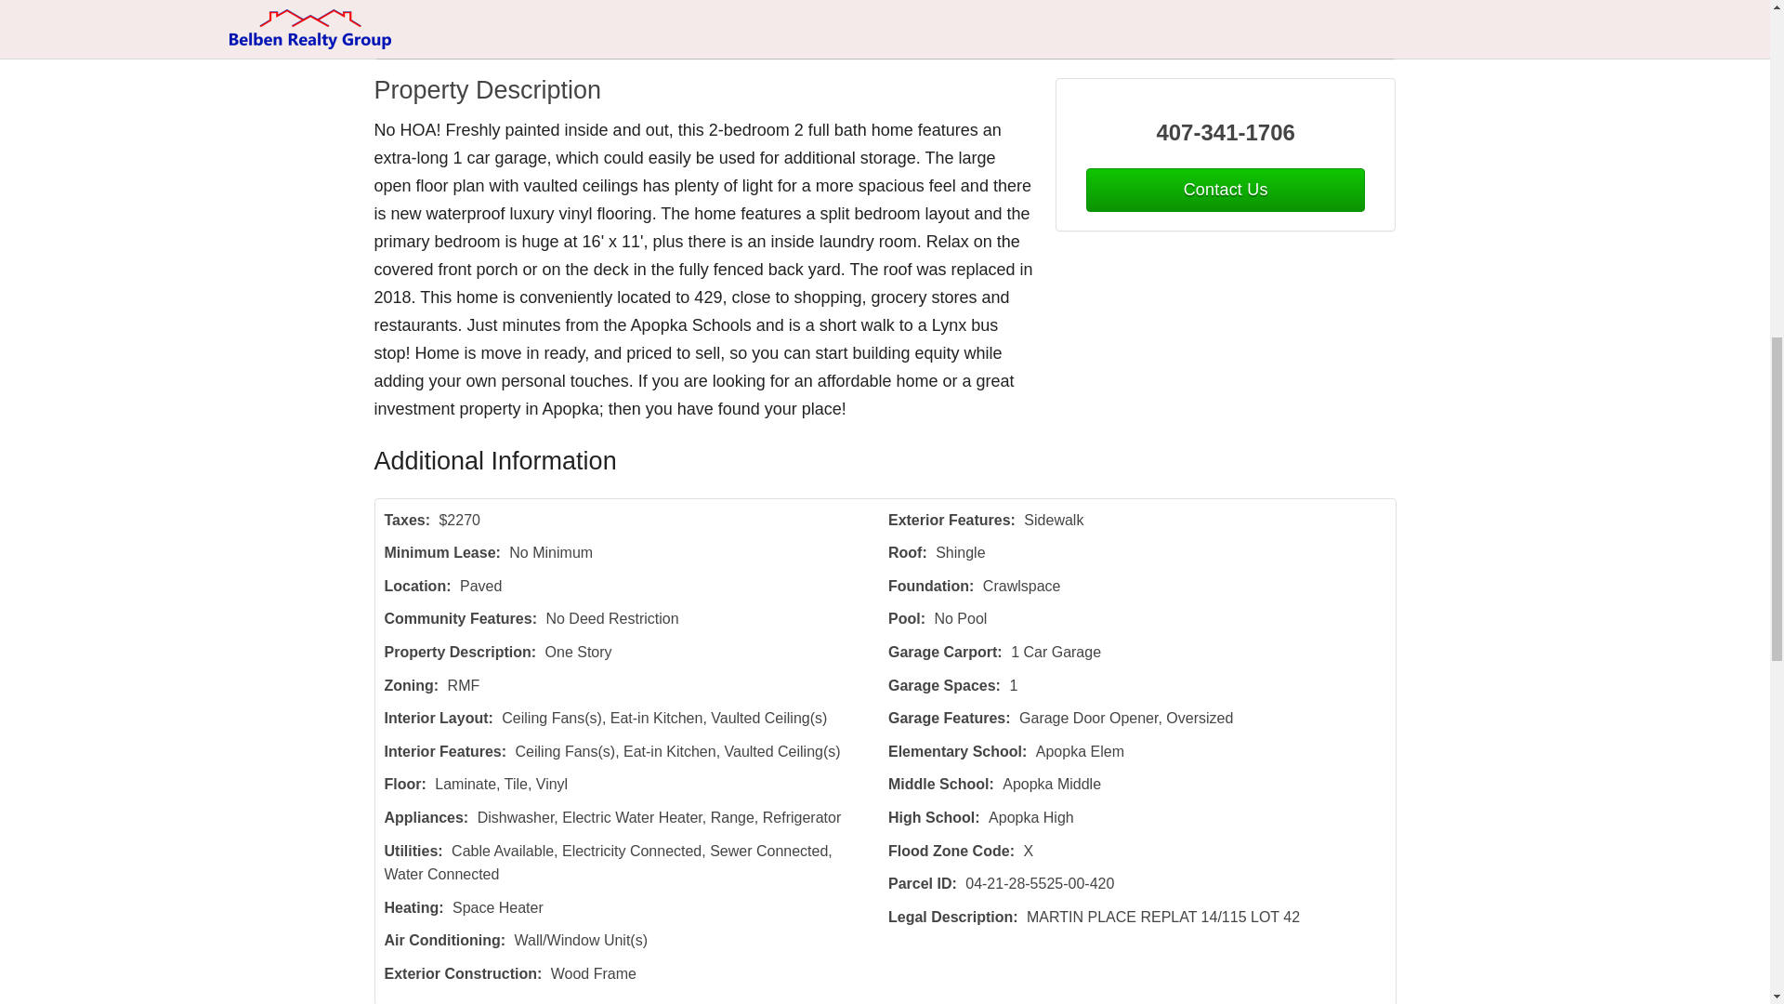 This screenshot has width=1784, height=1004. I want to click on New Search, so click(1341, 37).